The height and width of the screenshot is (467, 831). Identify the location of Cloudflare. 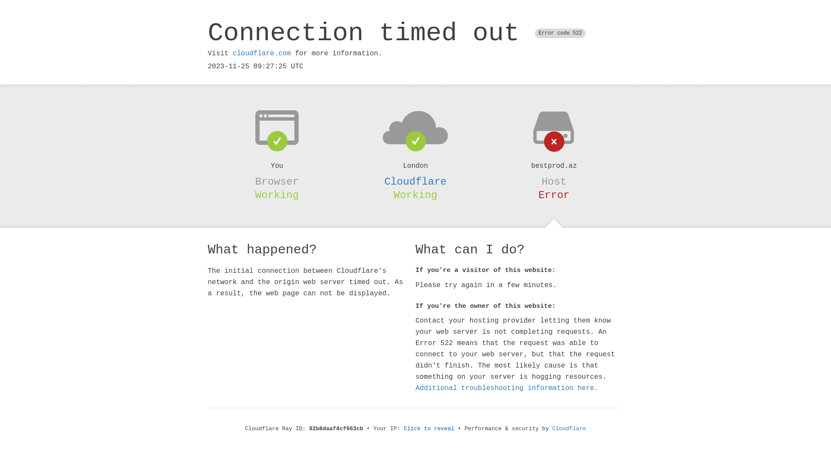
(569, 429).